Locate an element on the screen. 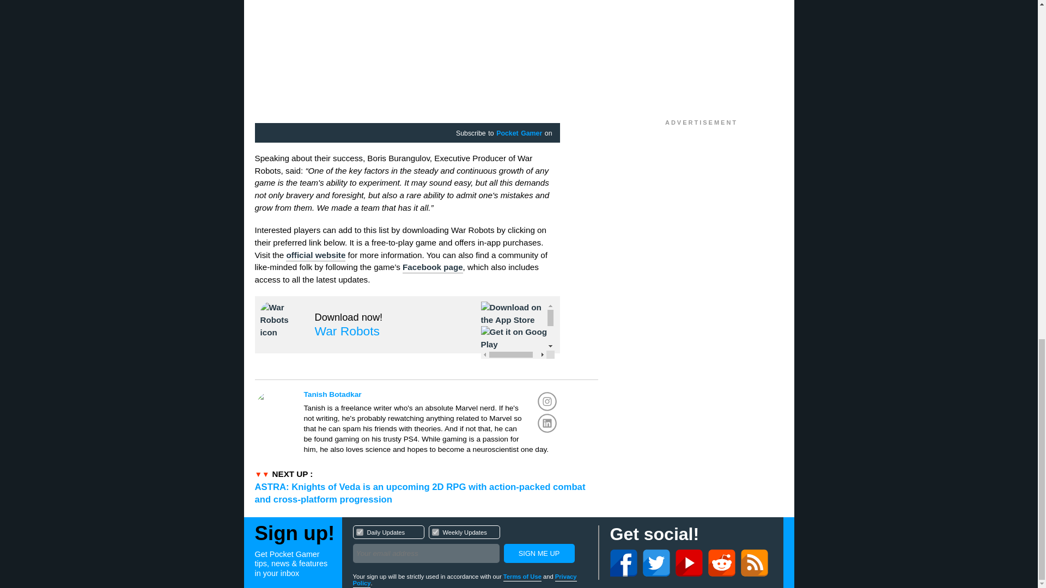 This screenshot has width=1046, height=588. 2 is located at coordinates (470, 546).